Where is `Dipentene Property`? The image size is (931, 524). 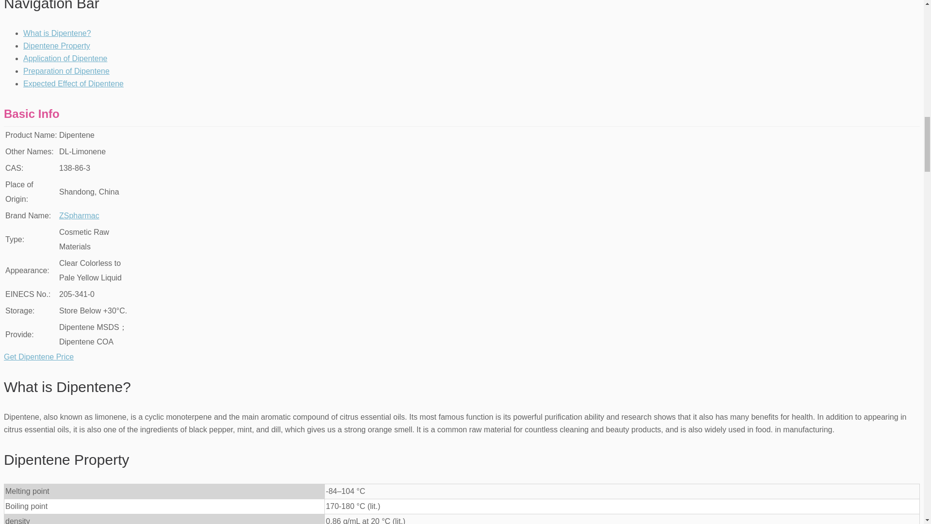
Dipentene Property is located at coordinates (57, 46).